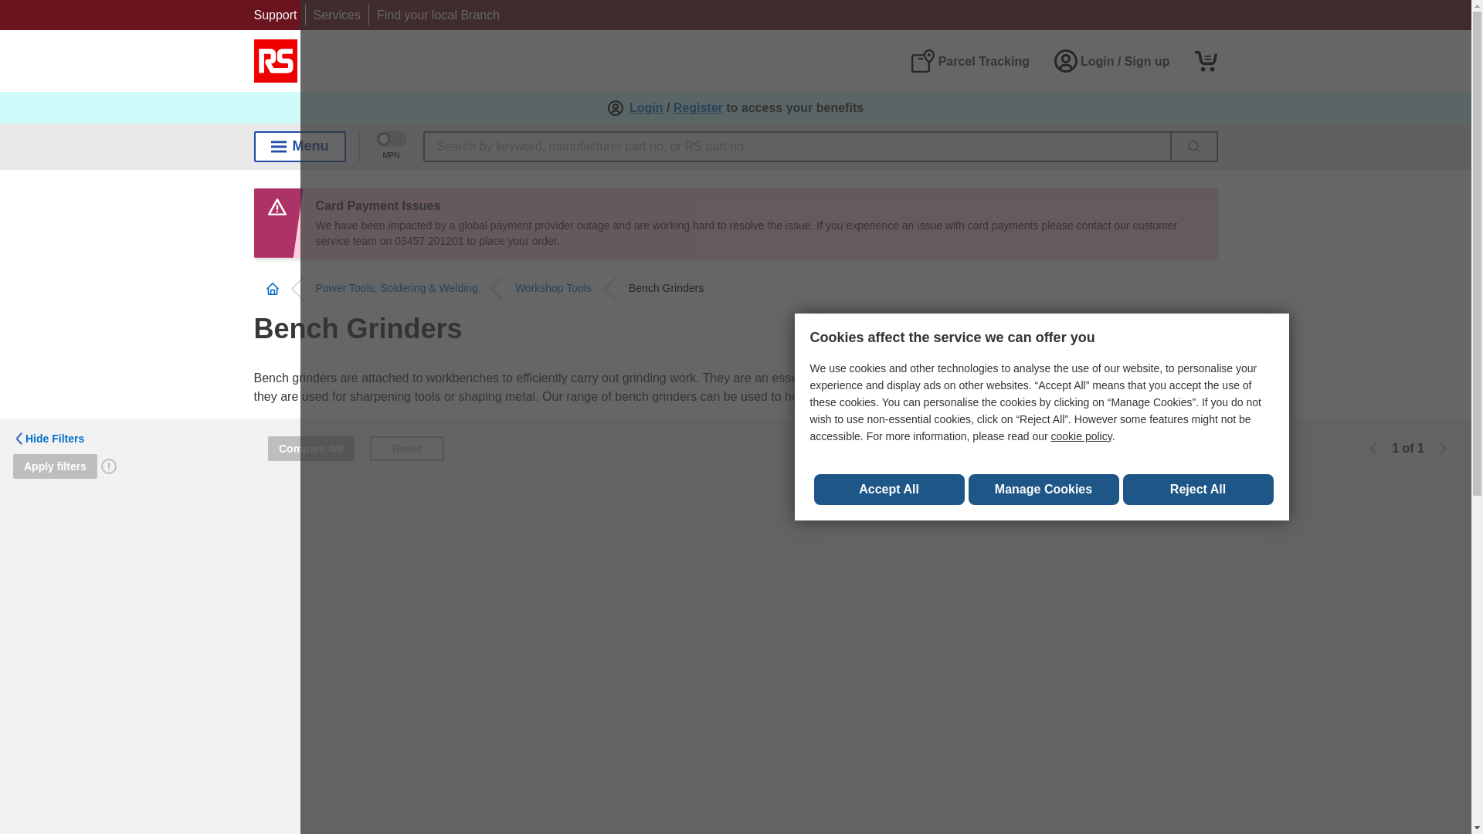  Describe the element at coordinates (438, 15) in the screenshot. I see `Find your local Branch` at that location.